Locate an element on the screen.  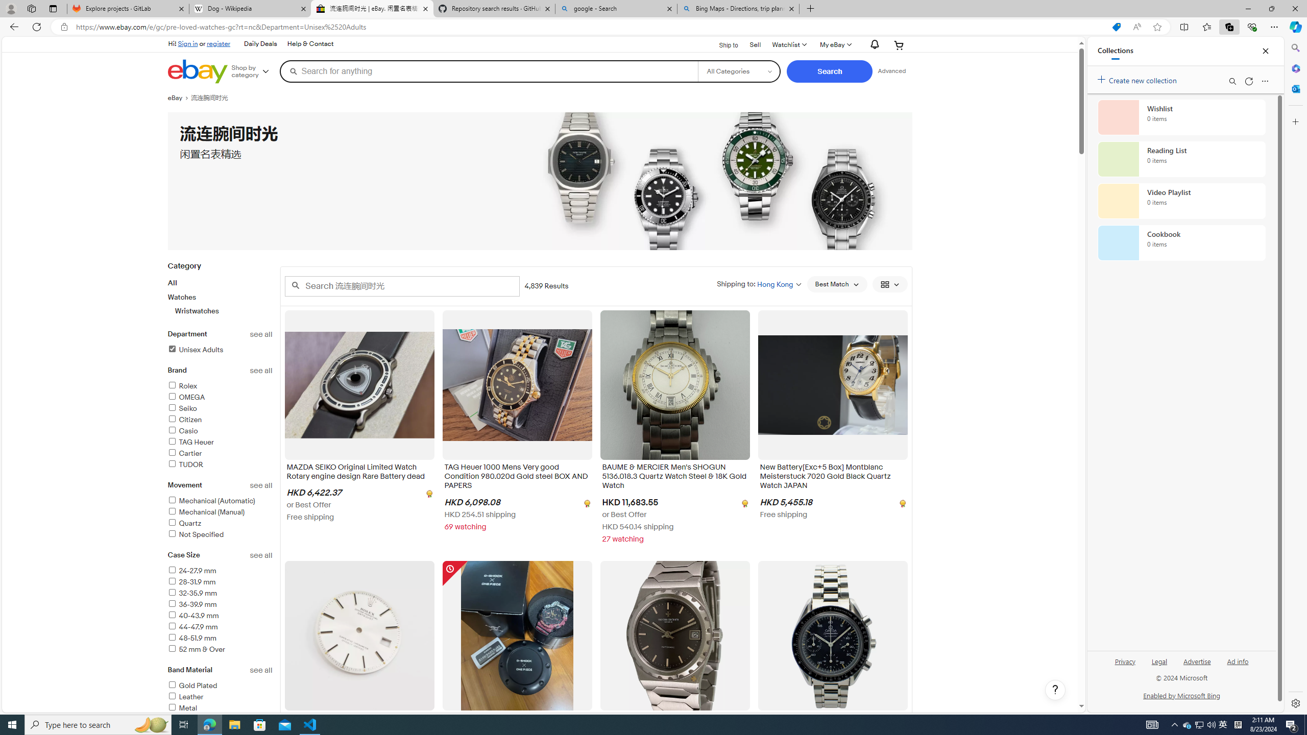
Mechanical (Manual) is located at coordinates (220, 512).